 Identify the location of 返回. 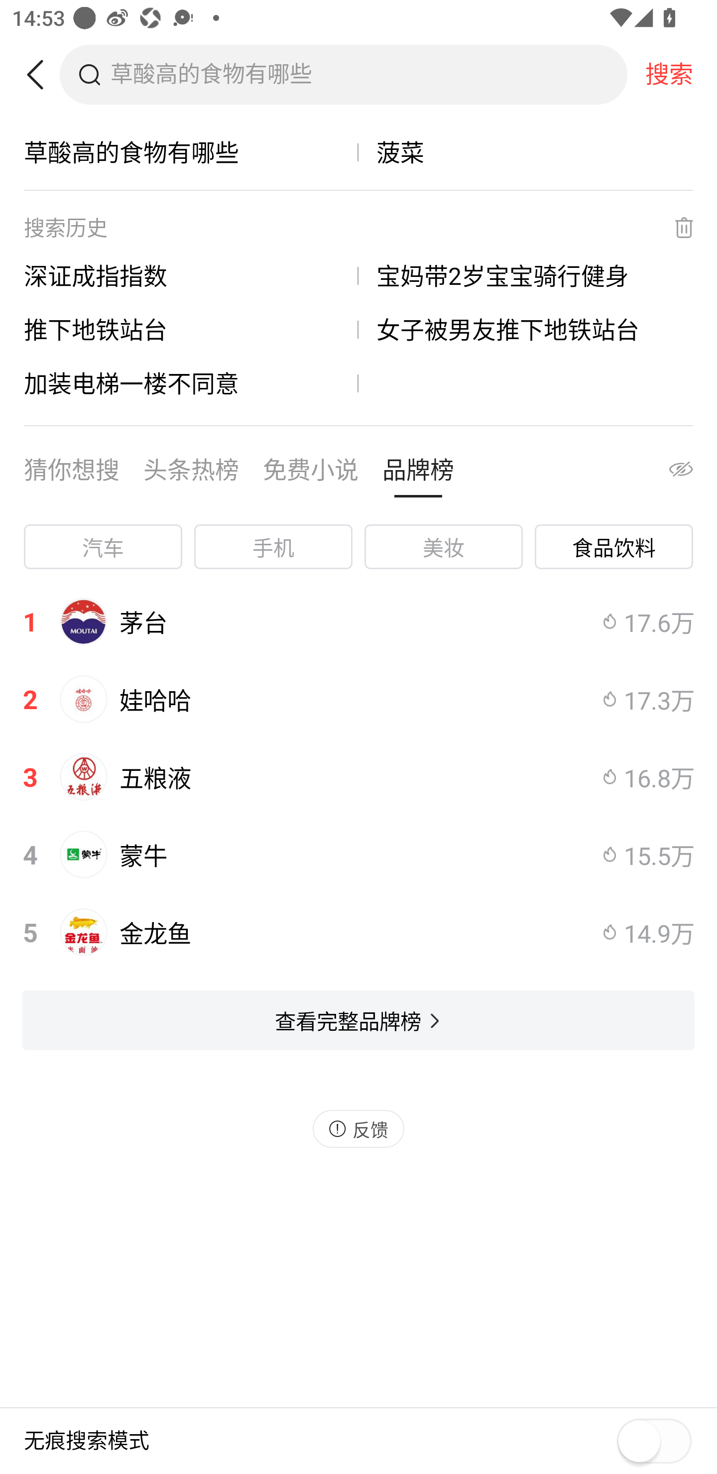
(41, 75).